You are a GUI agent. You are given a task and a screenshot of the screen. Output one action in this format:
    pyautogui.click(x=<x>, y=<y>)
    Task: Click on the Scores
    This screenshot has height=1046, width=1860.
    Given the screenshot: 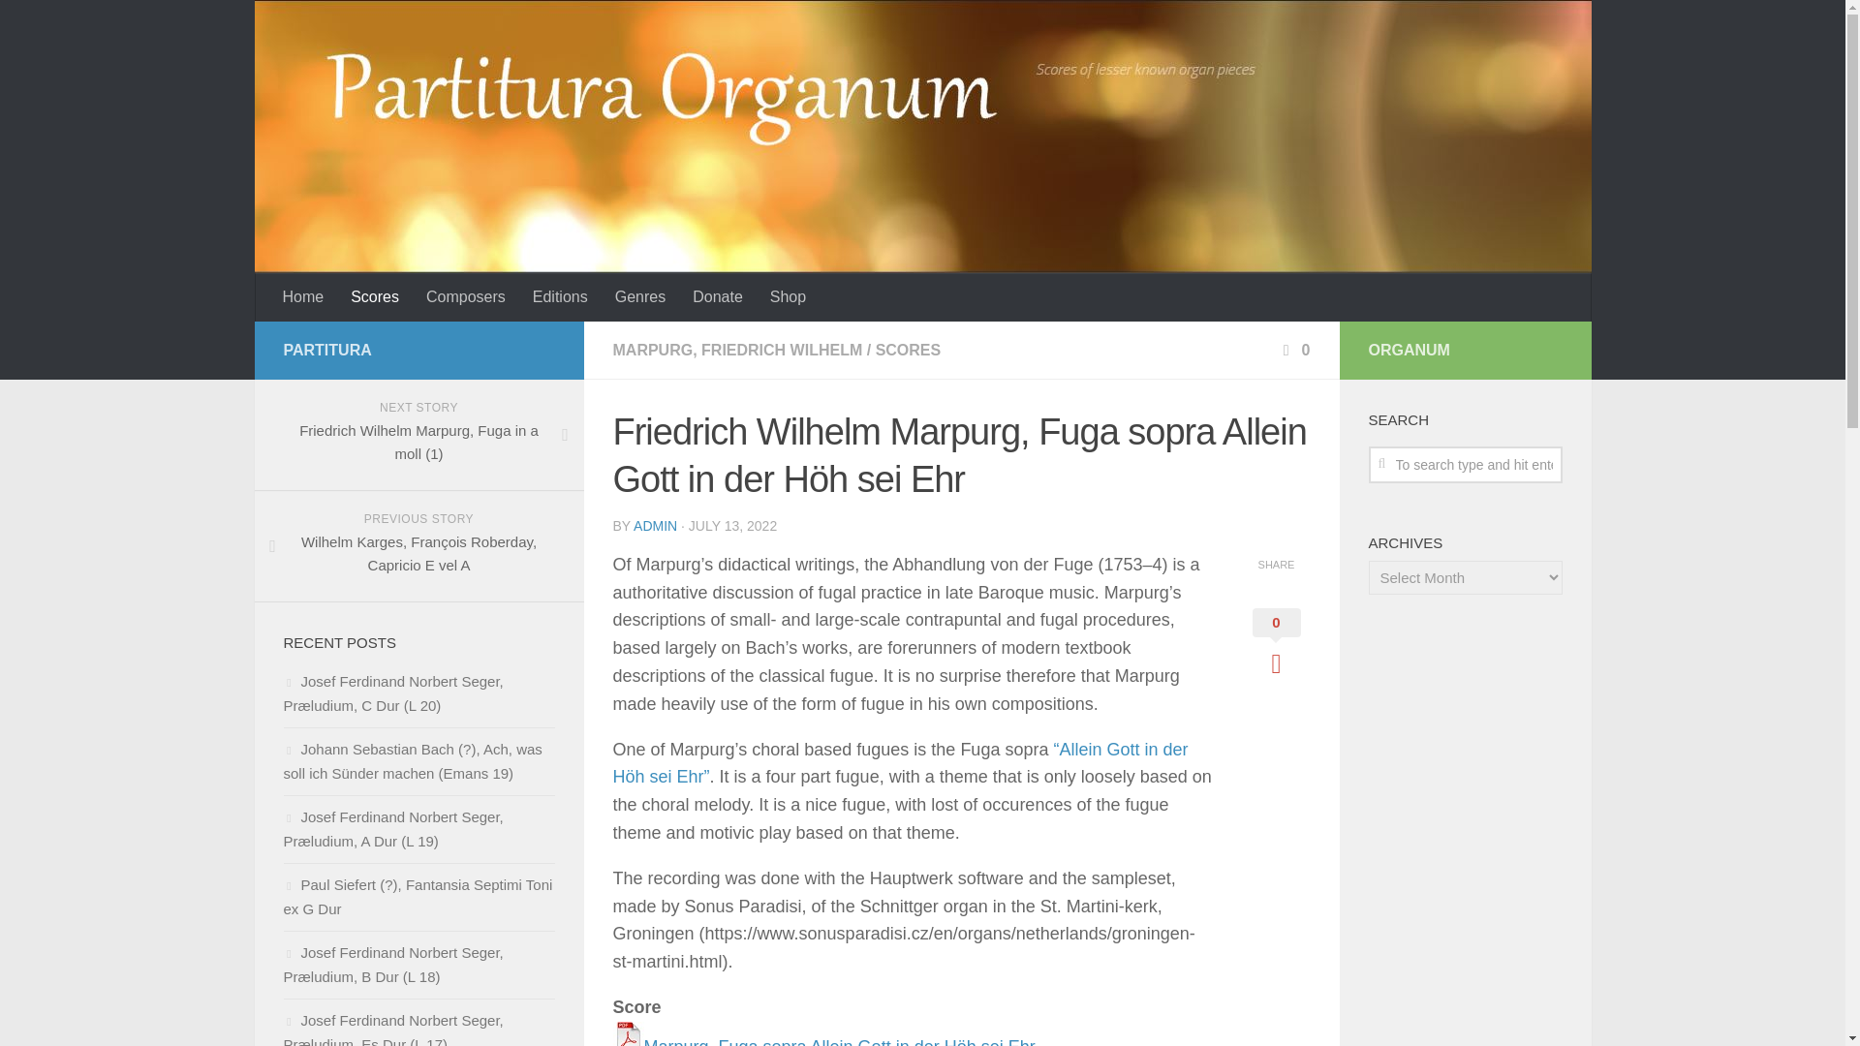 What is the action you would take?
    pyautogui.click(x=374, y=296)
    